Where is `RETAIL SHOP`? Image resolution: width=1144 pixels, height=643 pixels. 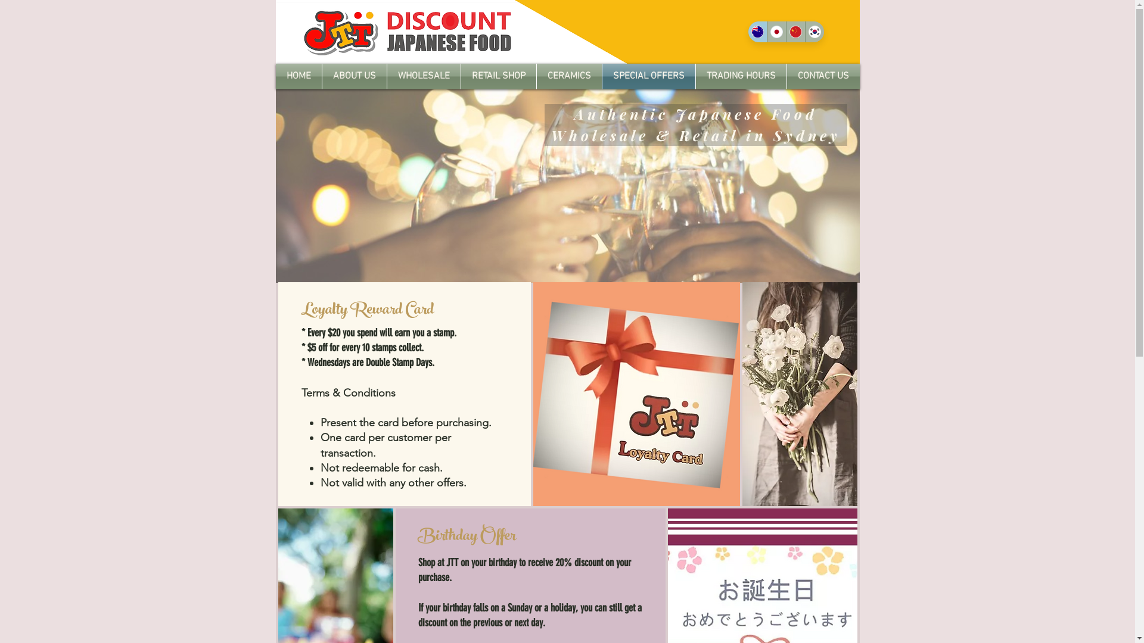 RETAIL SHOP is located at coordinates (499, 76).